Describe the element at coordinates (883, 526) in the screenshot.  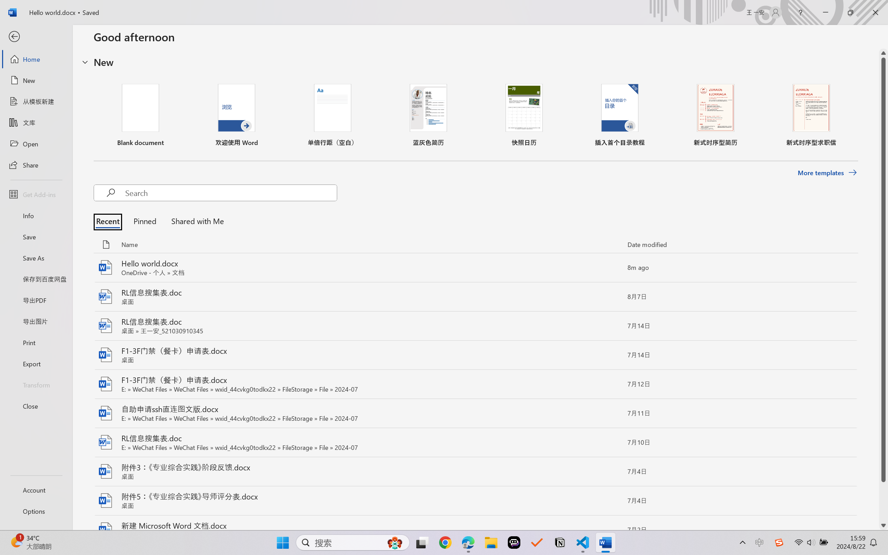
I see `Line down` at that location.